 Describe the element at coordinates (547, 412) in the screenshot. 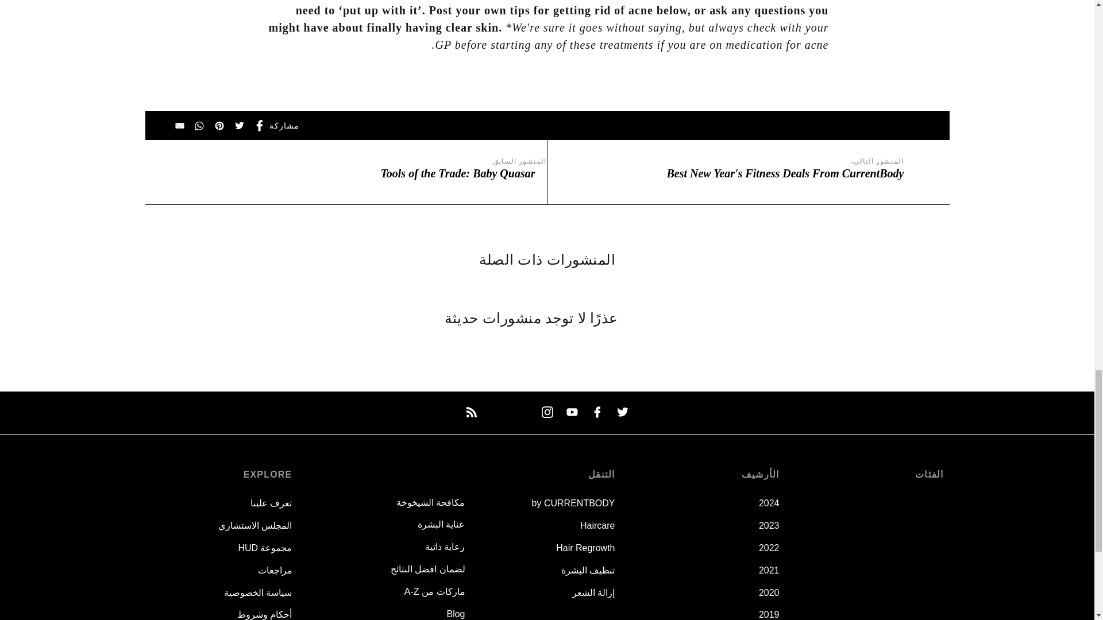

I see `INSTAGRAM` at that location.